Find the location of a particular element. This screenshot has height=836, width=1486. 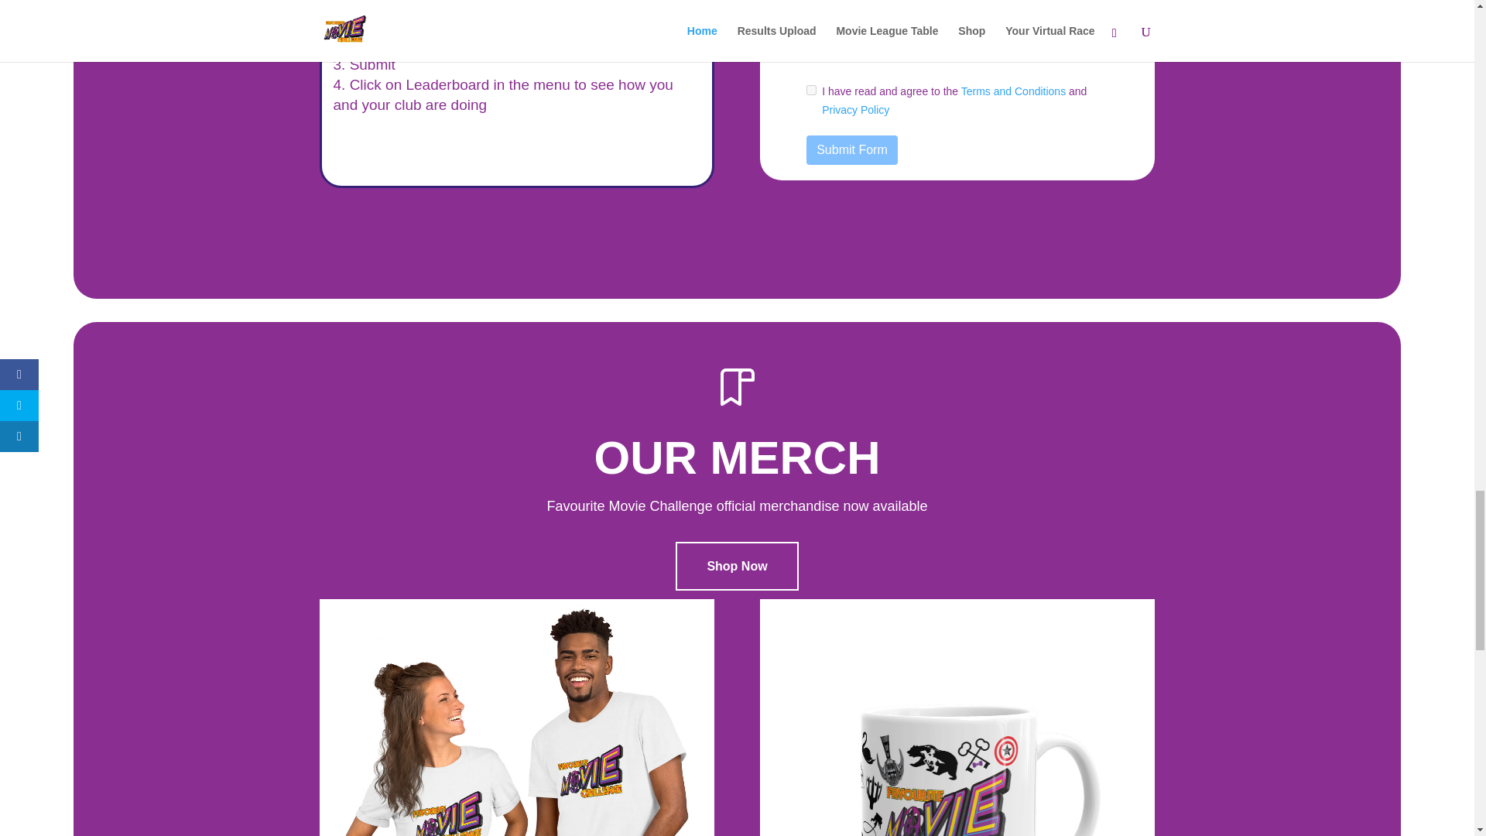

on is located at coordinates (811, 90).